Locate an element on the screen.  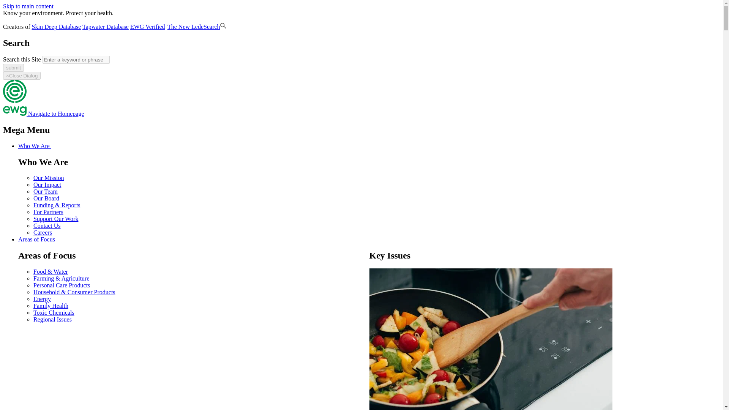
Tapwater Database is located at coordinates (106, 27).